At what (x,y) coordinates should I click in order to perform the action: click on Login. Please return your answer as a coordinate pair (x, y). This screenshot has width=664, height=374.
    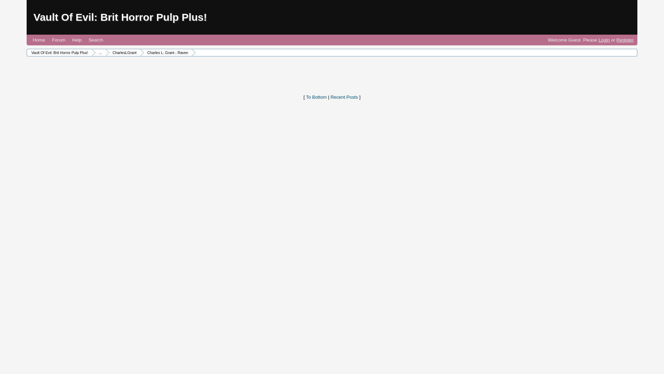
    Looking at the image, I should click on (605, 40).